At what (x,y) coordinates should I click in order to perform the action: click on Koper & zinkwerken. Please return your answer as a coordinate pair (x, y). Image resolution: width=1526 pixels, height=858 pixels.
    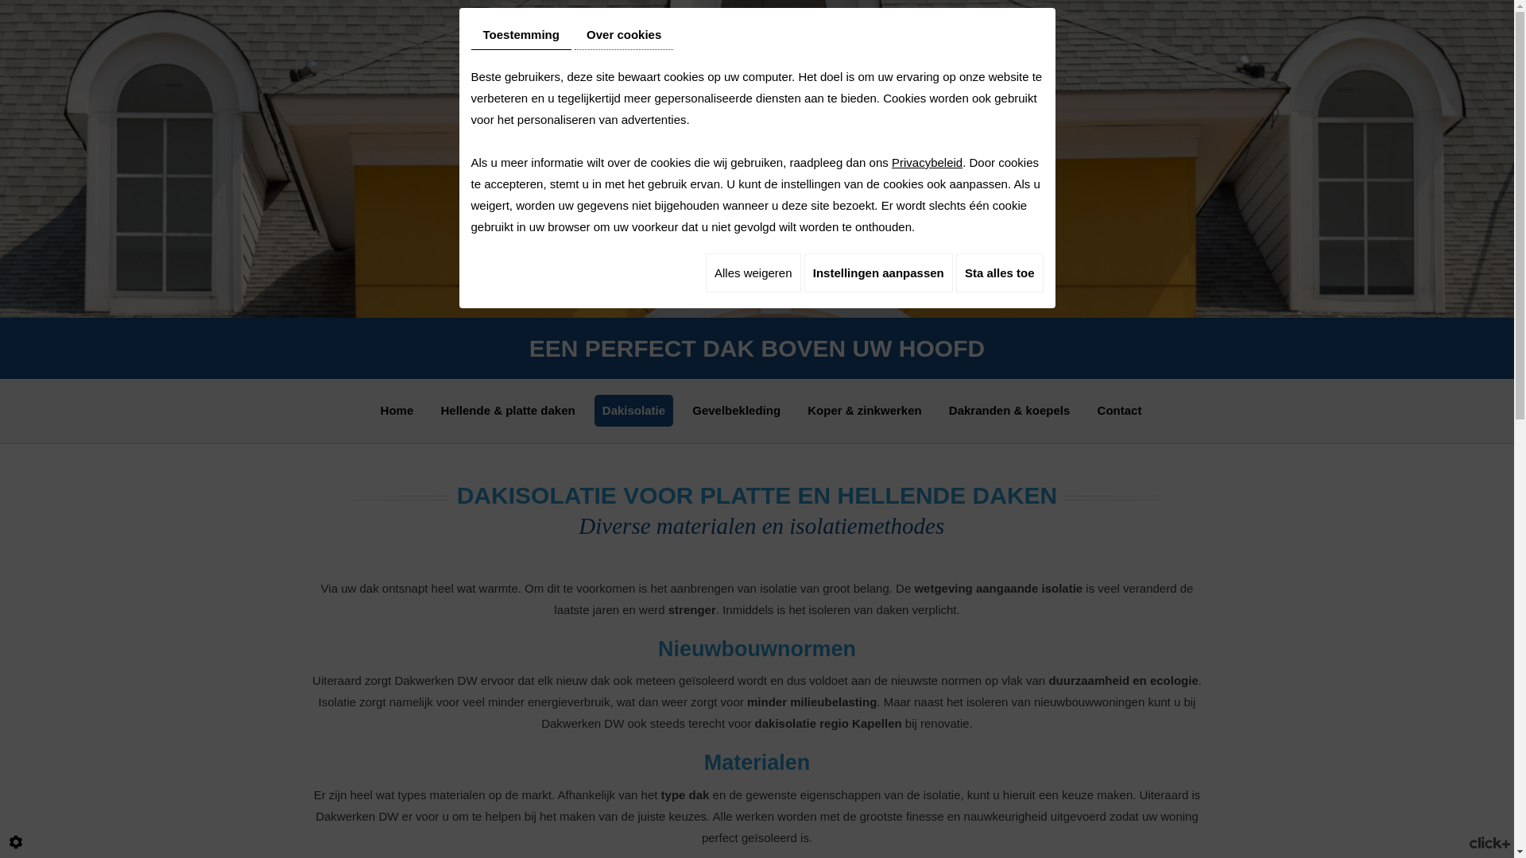
    Looking at the image, I should click on (865, 411).